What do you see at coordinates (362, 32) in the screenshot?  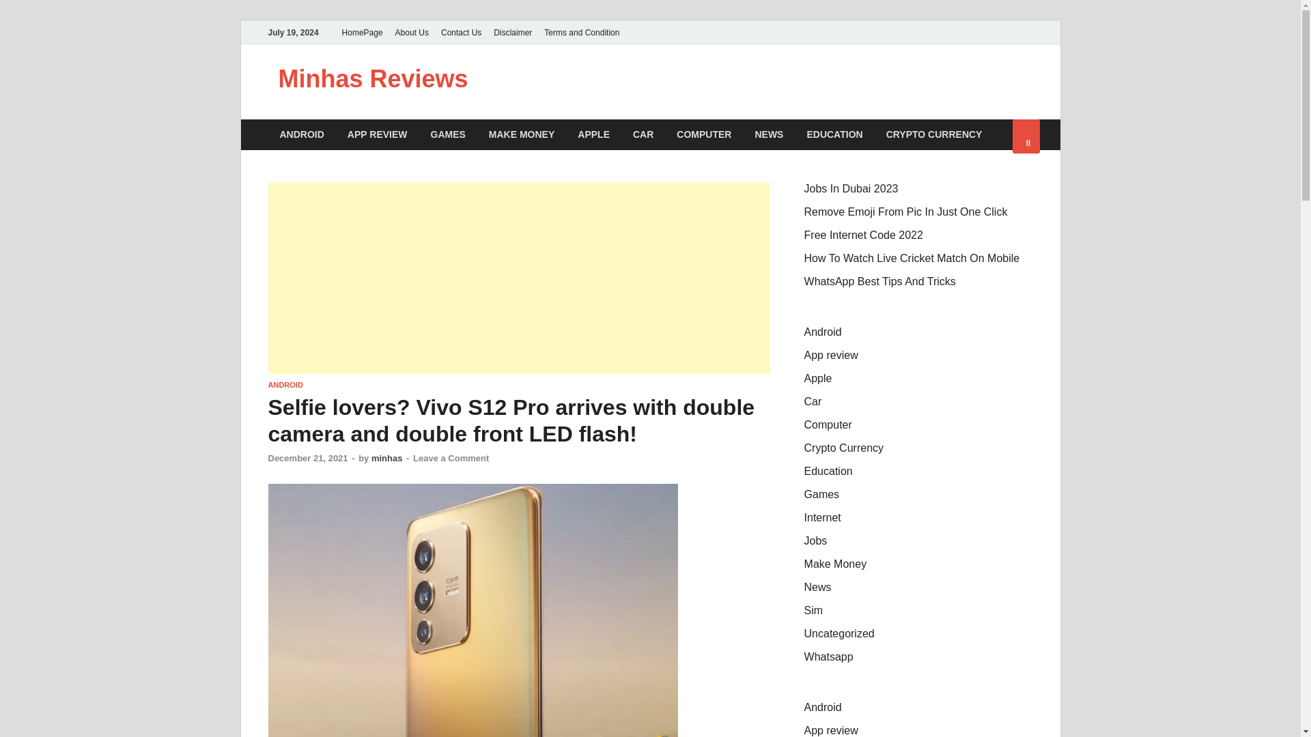 I see `HomePage` at bounding box center [362, 32].